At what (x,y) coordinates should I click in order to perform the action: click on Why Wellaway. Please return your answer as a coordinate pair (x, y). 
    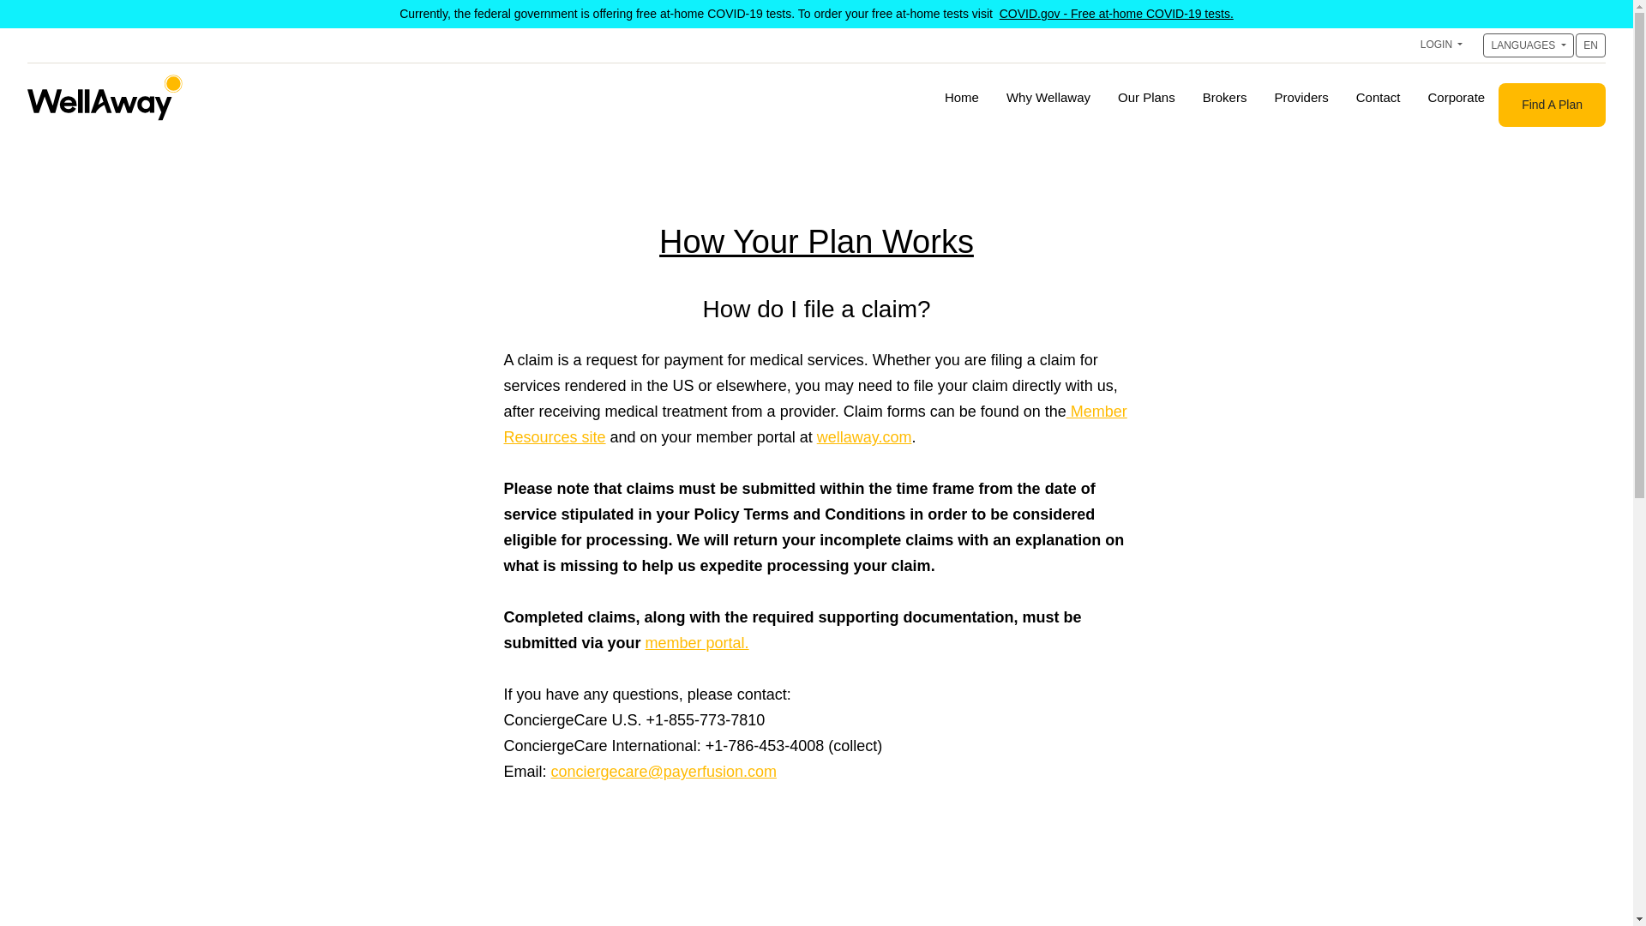
    Looking at the image, I should click on (1048, 98).